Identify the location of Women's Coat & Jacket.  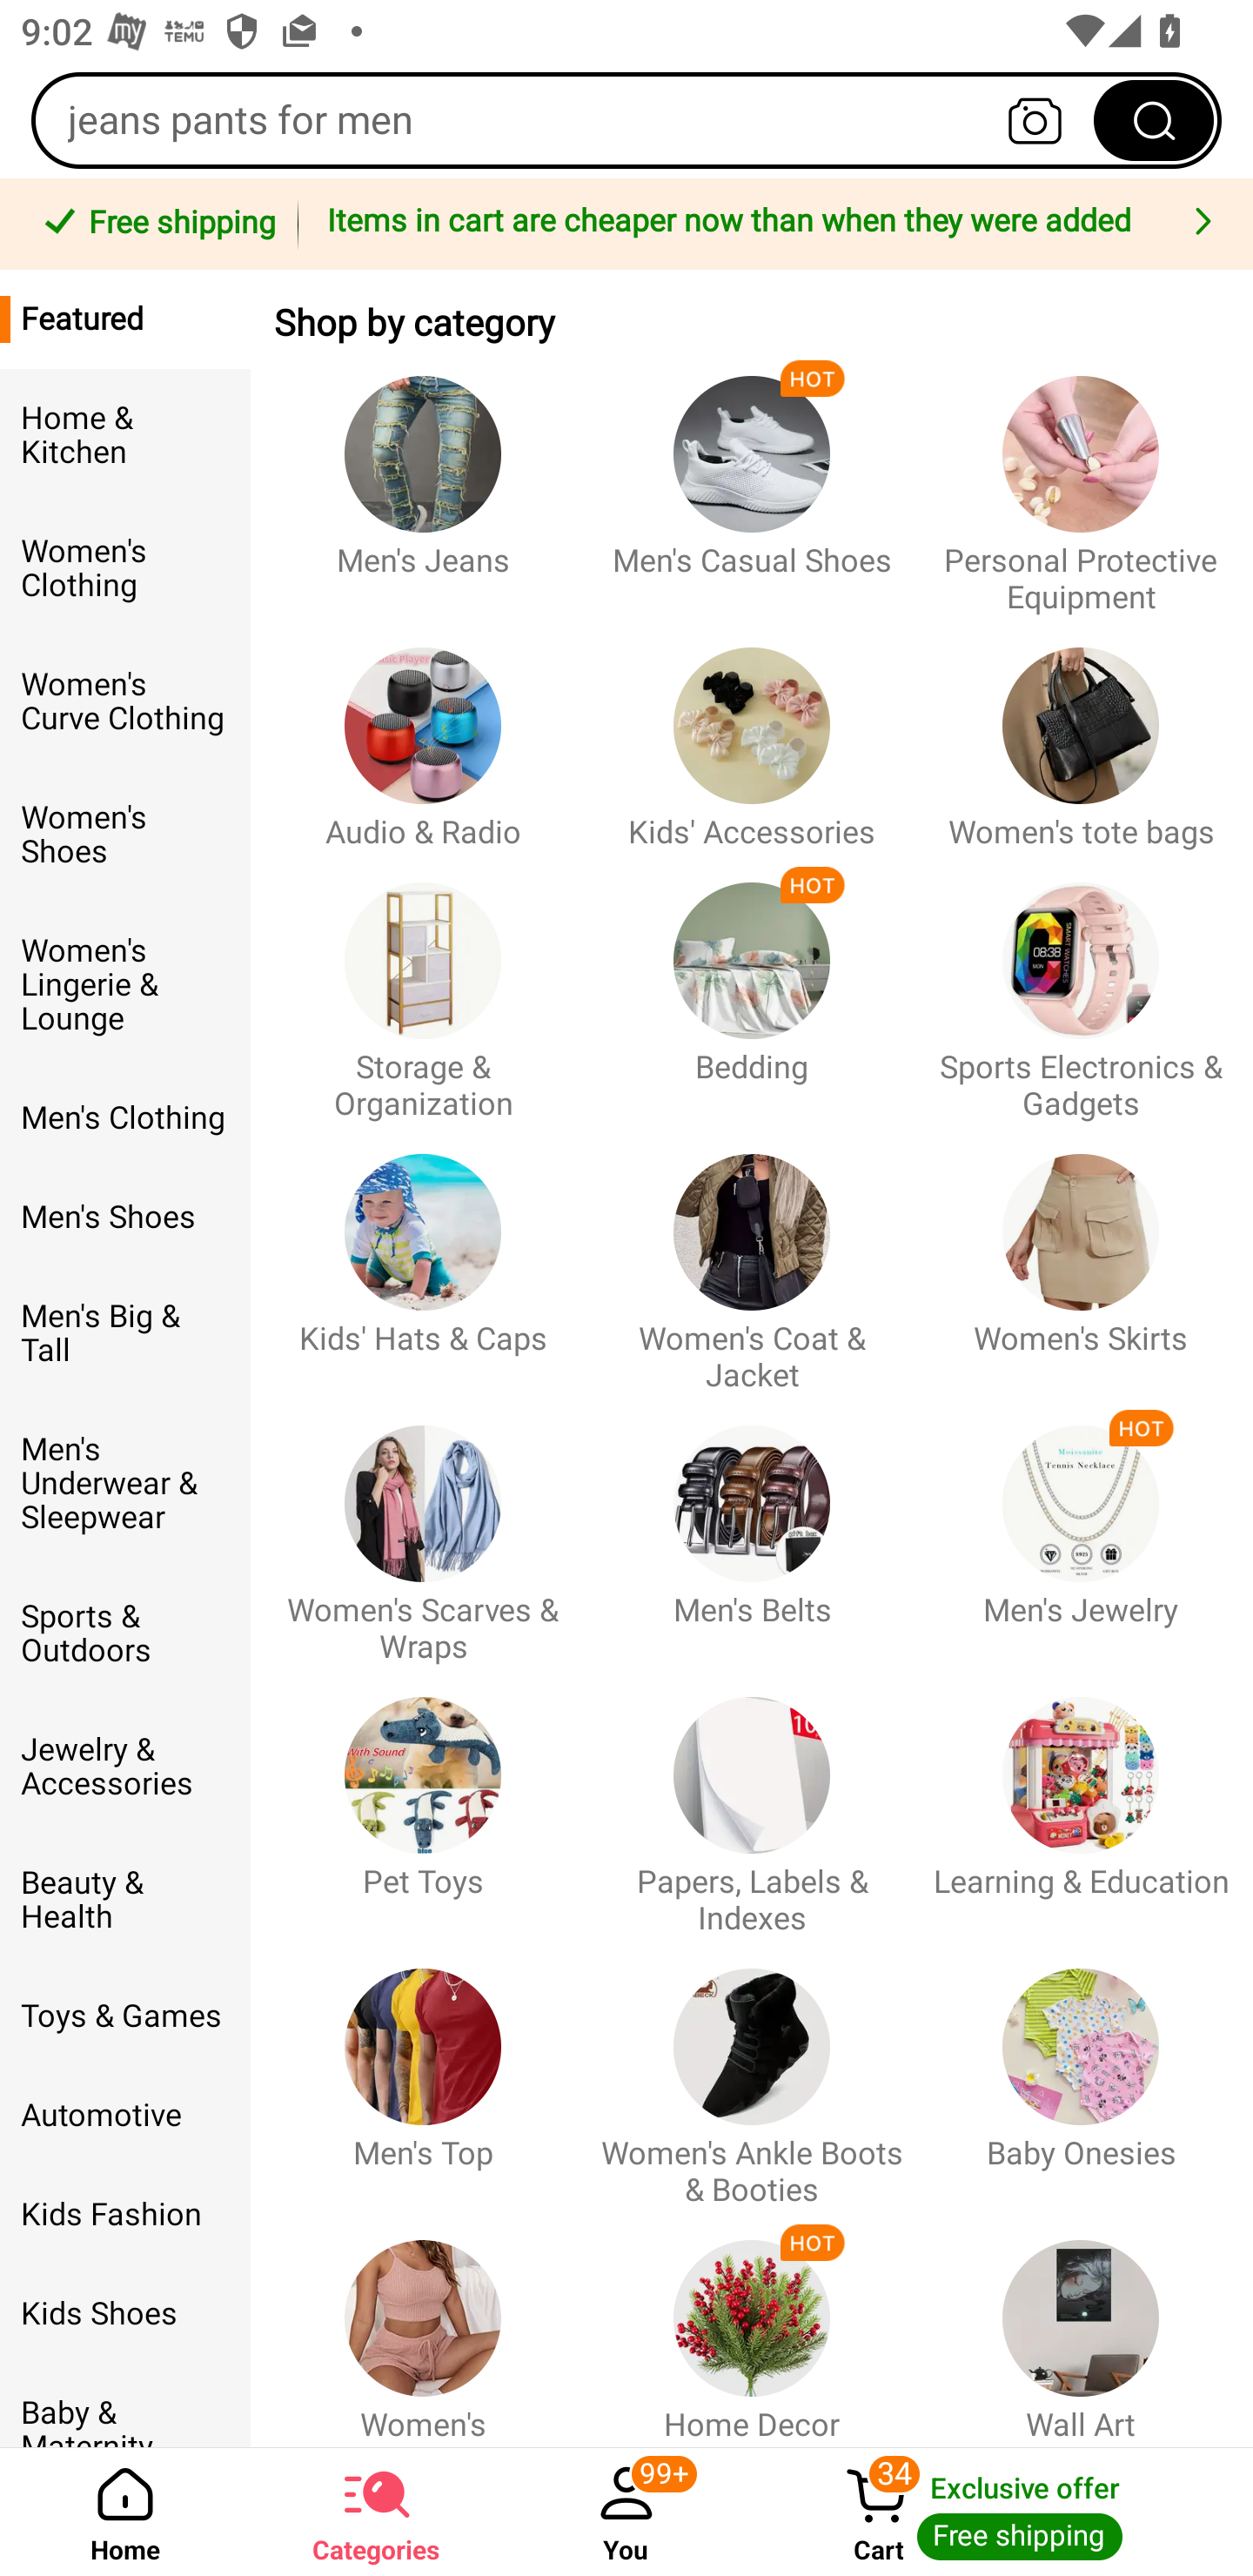
(752, 1258).